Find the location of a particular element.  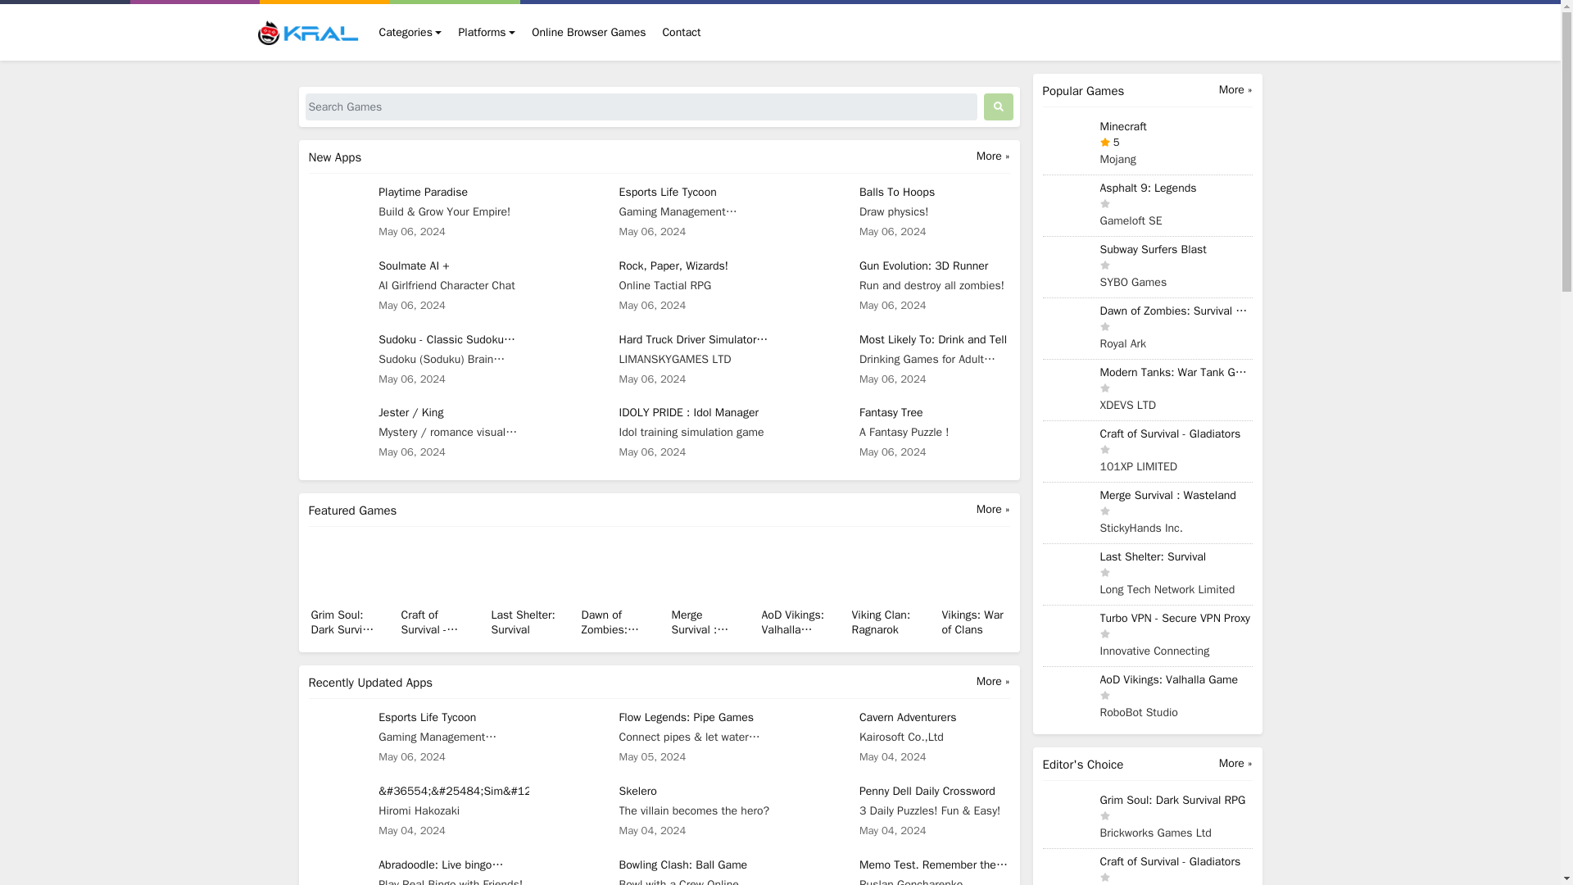

Contact is located at coordinates (681, 32).